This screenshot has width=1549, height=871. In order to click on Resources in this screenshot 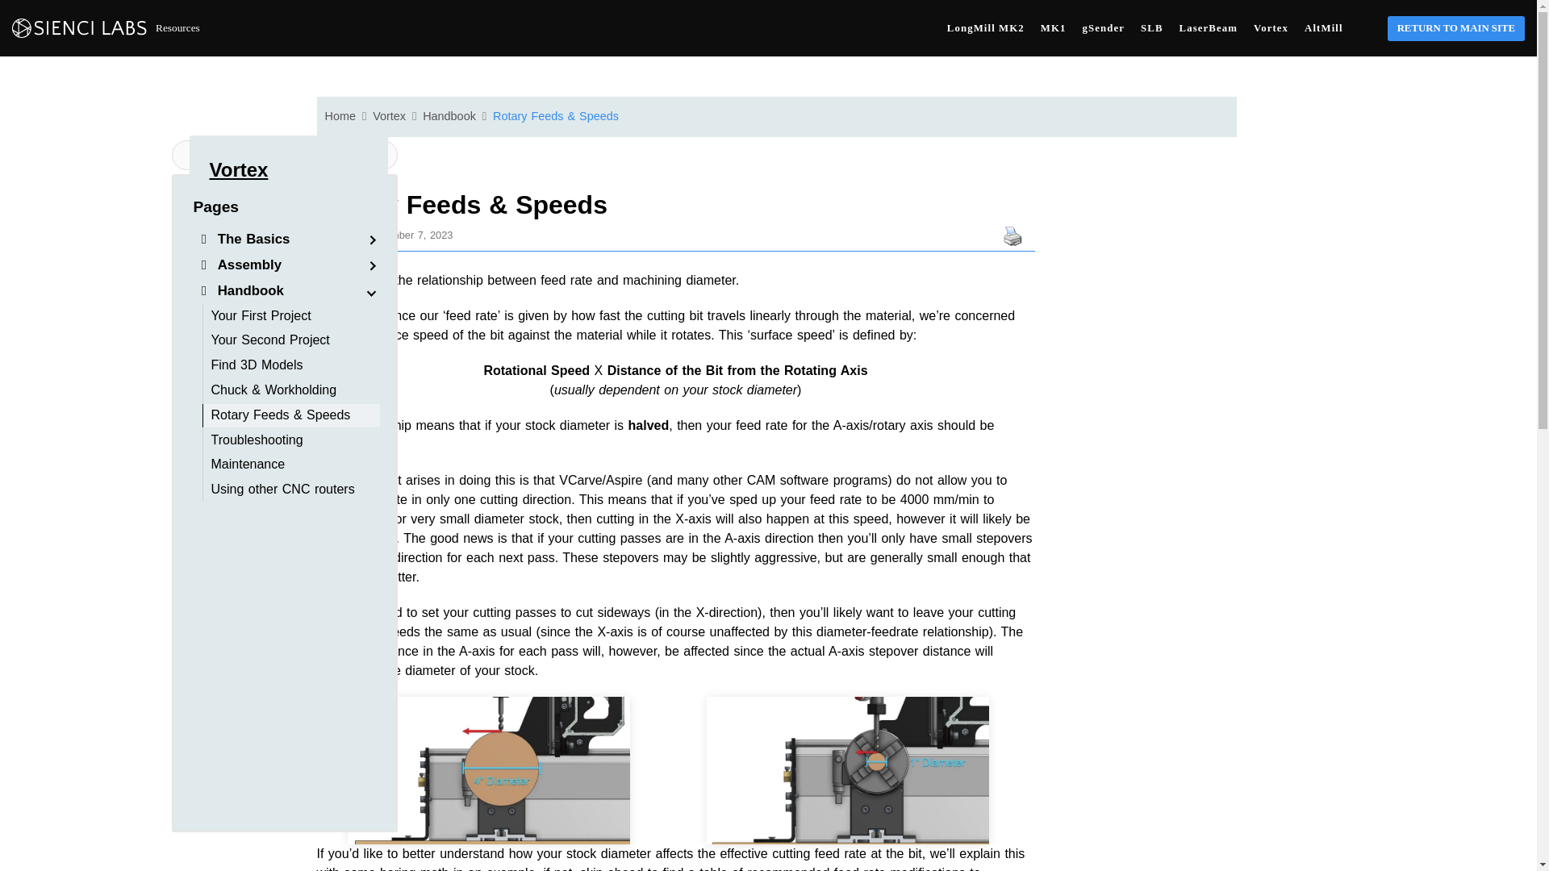, I will do `click(106, 27)`.